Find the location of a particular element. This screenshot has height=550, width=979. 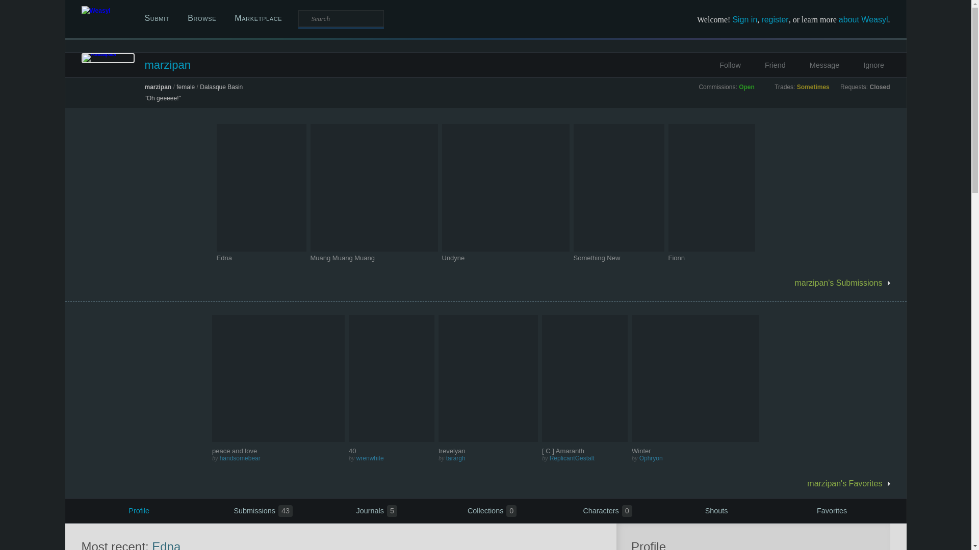

Submit is located at coordinates (157, 18).